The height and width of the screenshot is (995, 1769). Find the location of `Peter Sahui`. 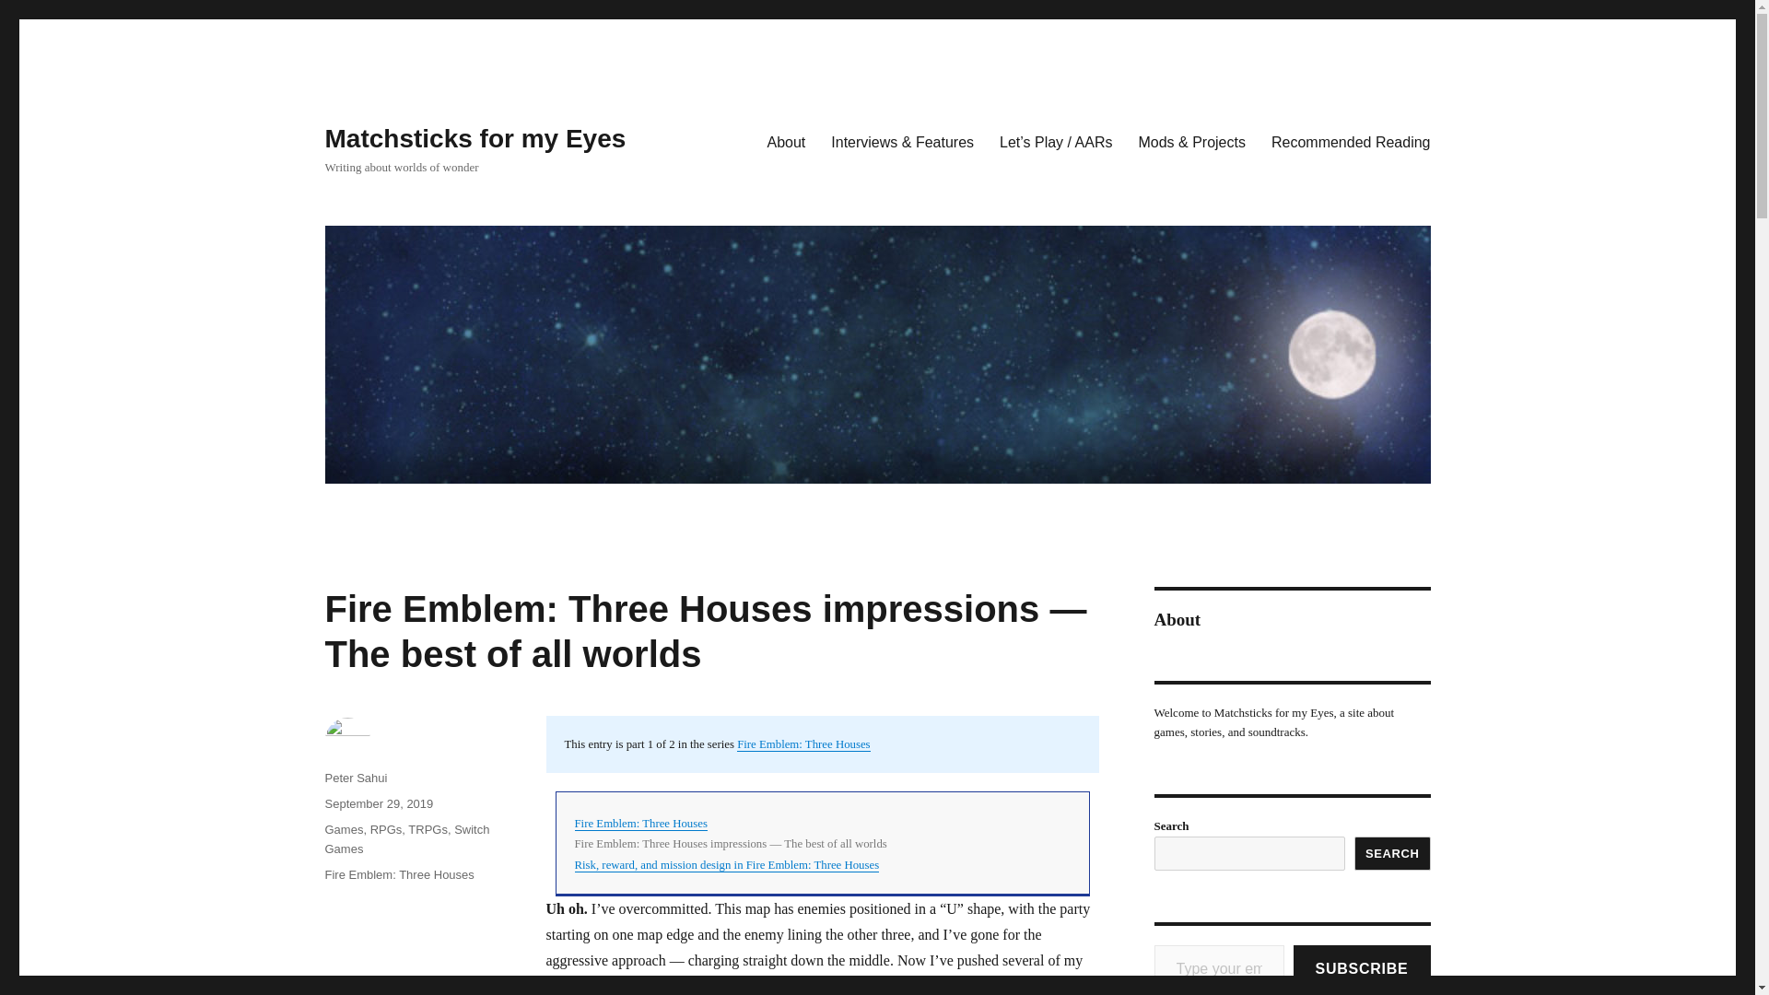

Peter Sahui is located at coordinates (356, 778).